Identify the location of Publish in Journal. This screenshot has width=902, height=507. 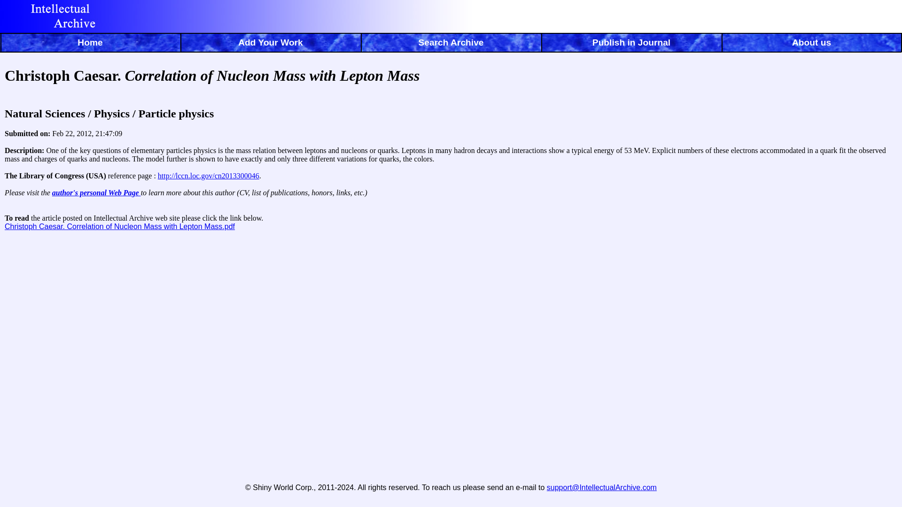
(631, 44).